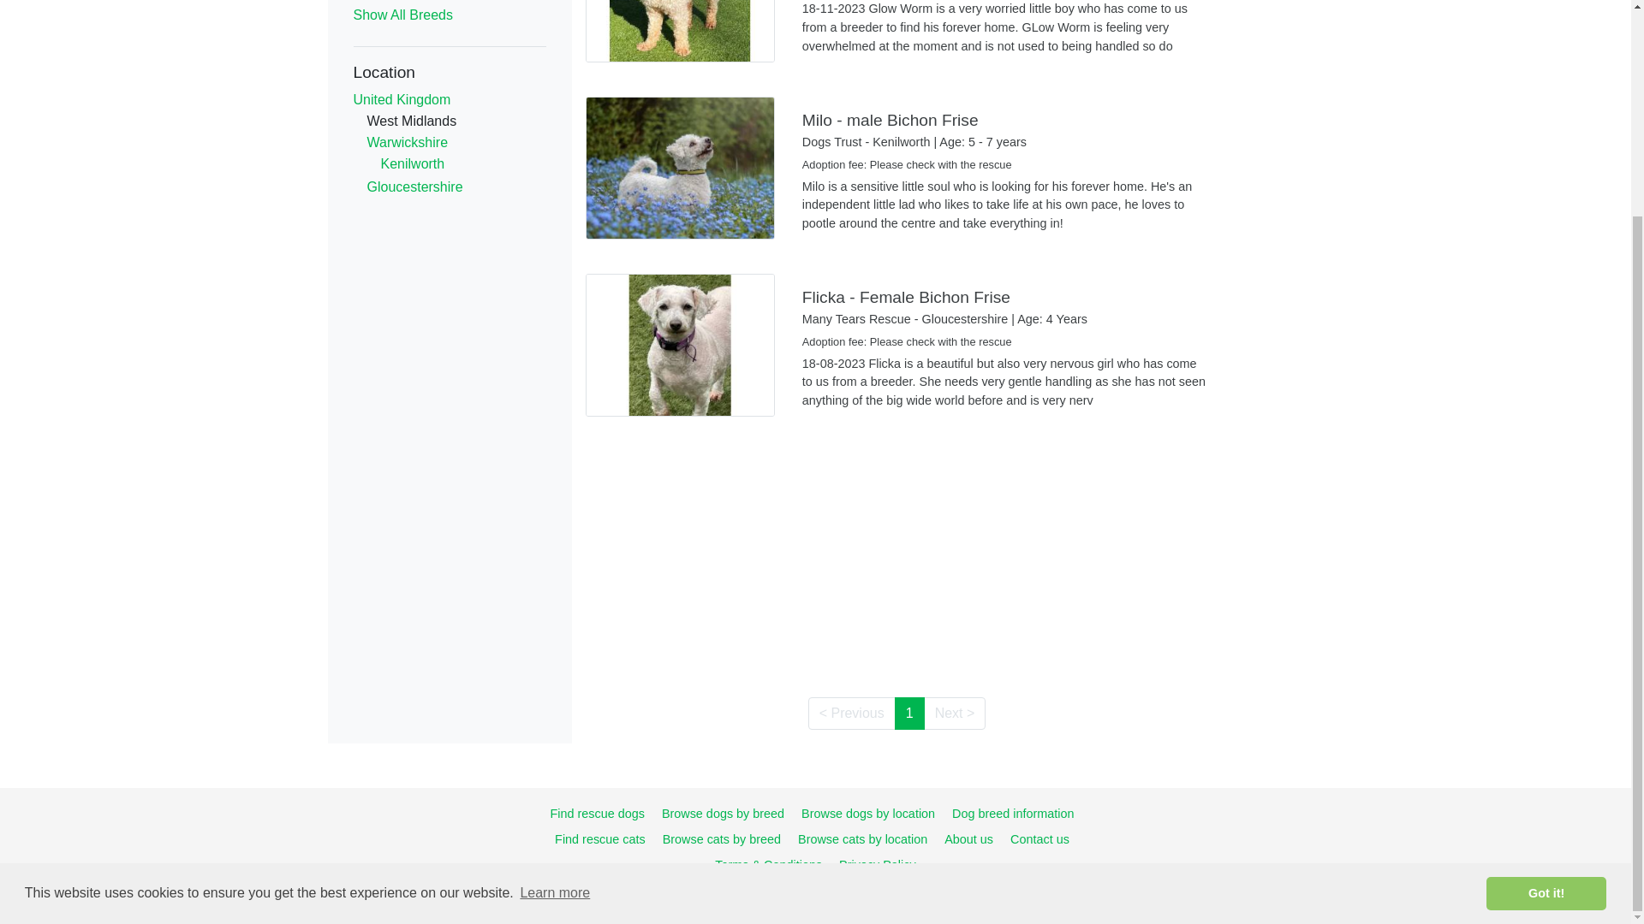 This screenshot has height=924, width=1644. I want to click on Glow Worm - Male Bichon Frise, so click(897, 41).